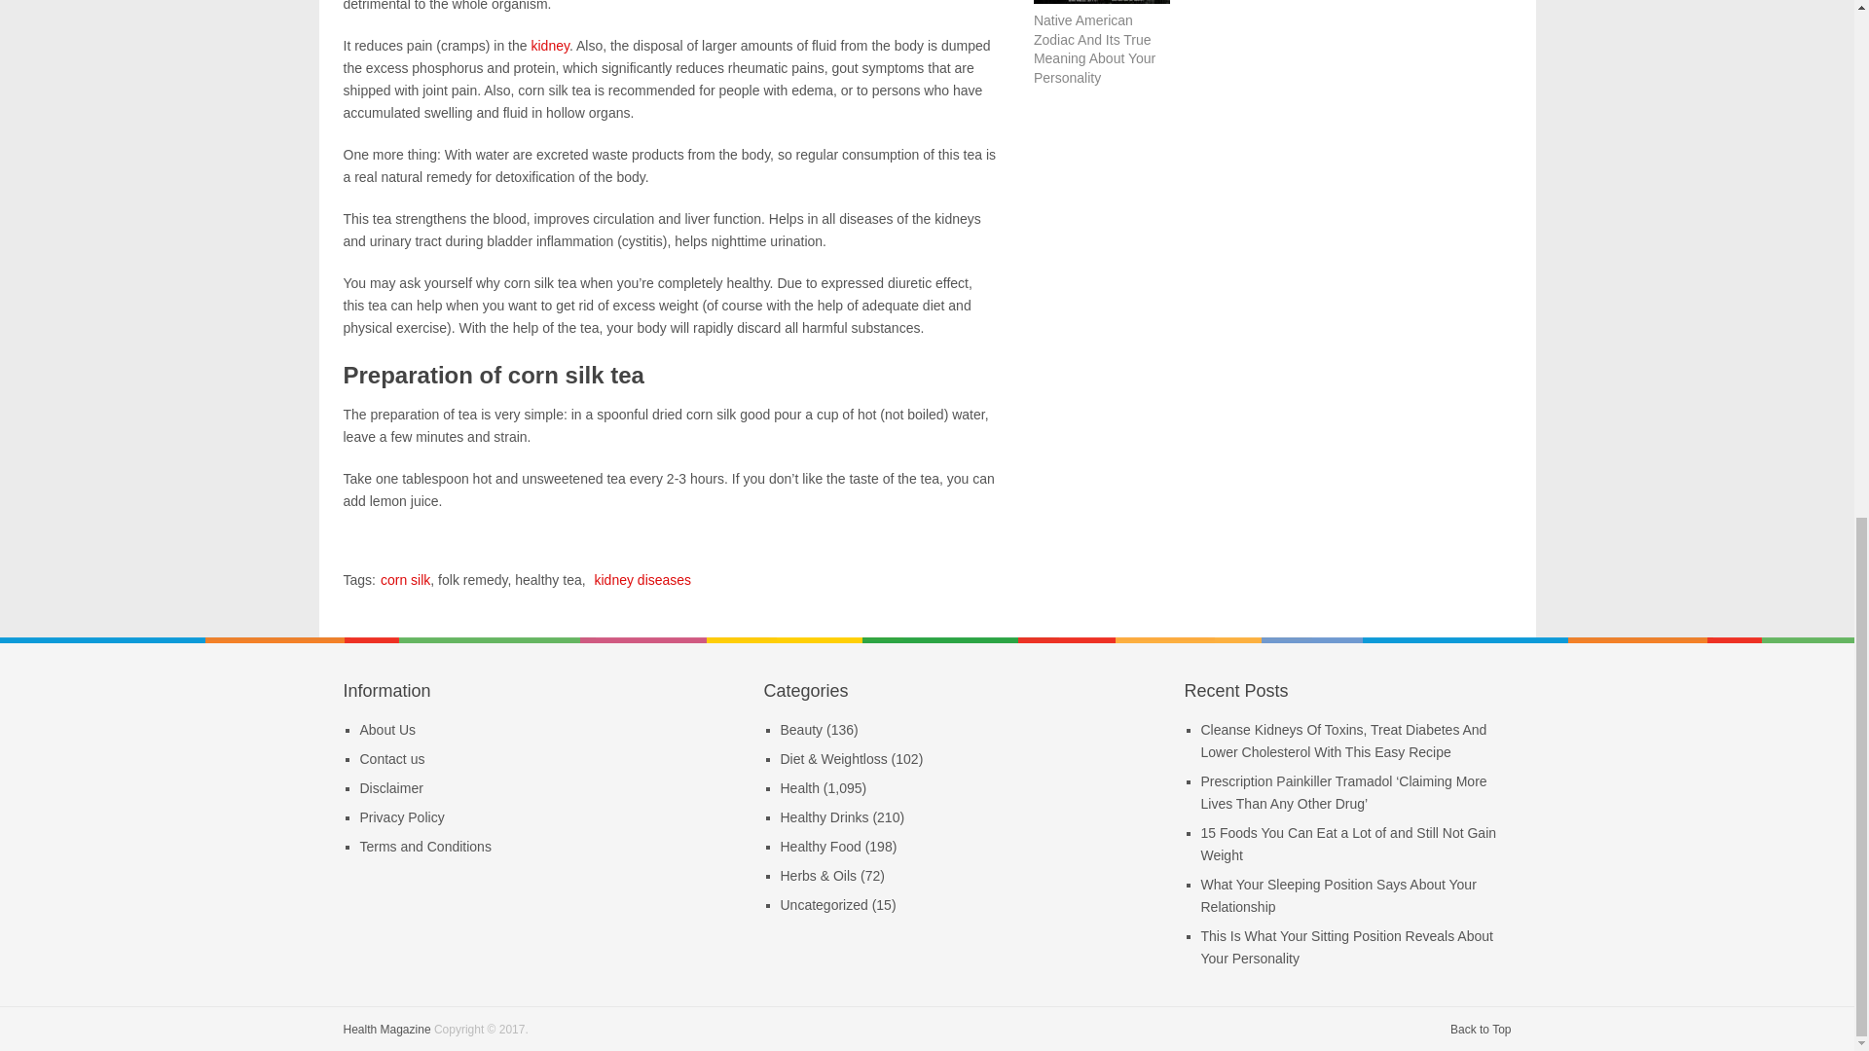 The height and width of the screenshot is (1051, 1869). Describe the element at coordinates (825, 816) in the screenshot. I see `Healthy Drinks` at that location.